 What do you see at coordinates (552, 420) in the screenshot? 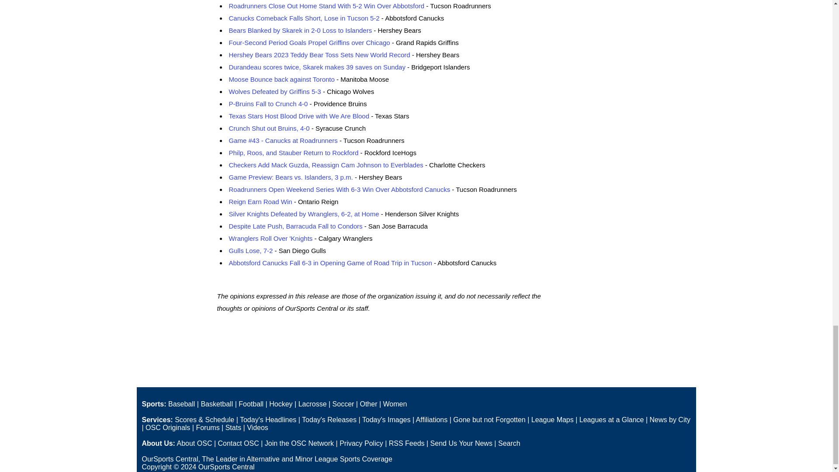
I see `League Maps` at bounding box center [552, 420].